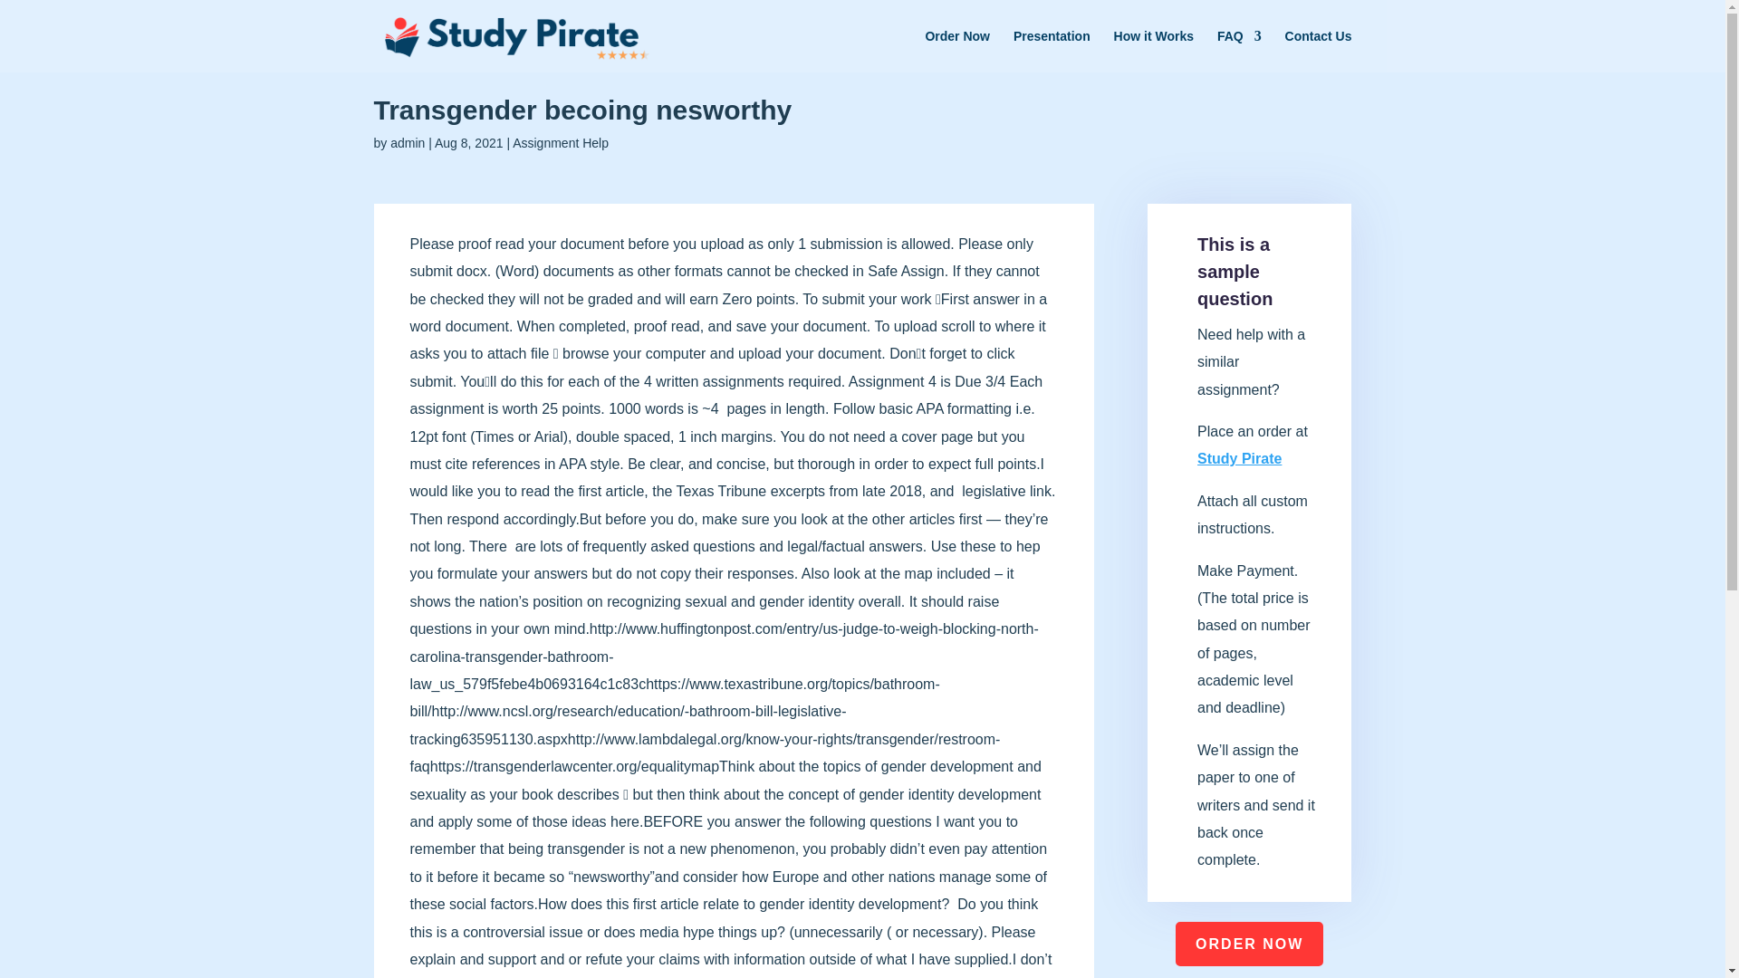  What do you see at coordinates (956, 51) in the screenshot?
I see `Order Now` at bounding box center [956, 51].